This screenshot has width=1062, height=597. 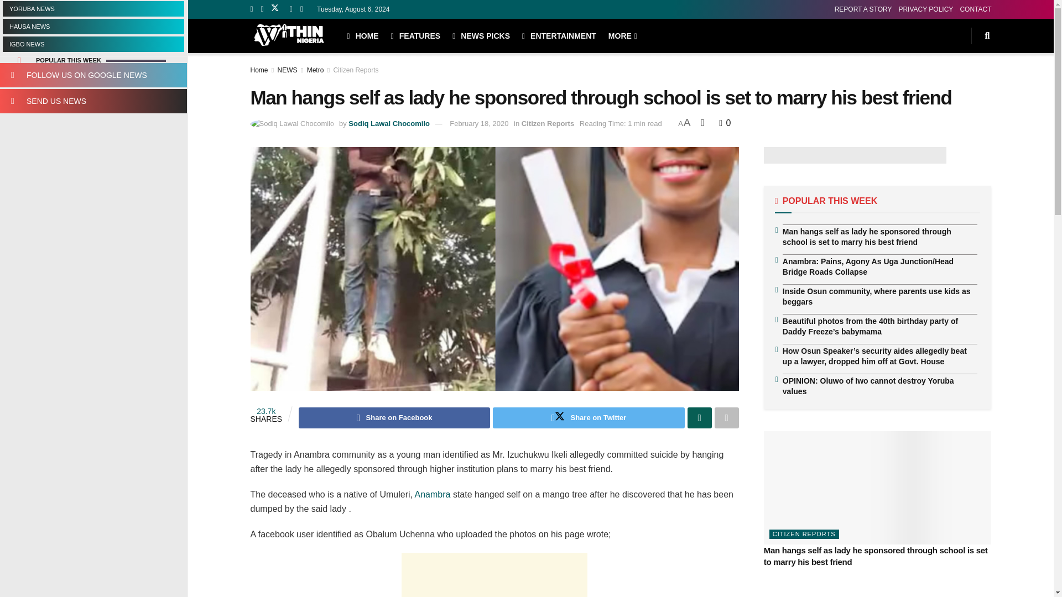 What do you see at coordinates (363, 35) in the screenshot?
I see `HOME` at bounding box center [363, 35].